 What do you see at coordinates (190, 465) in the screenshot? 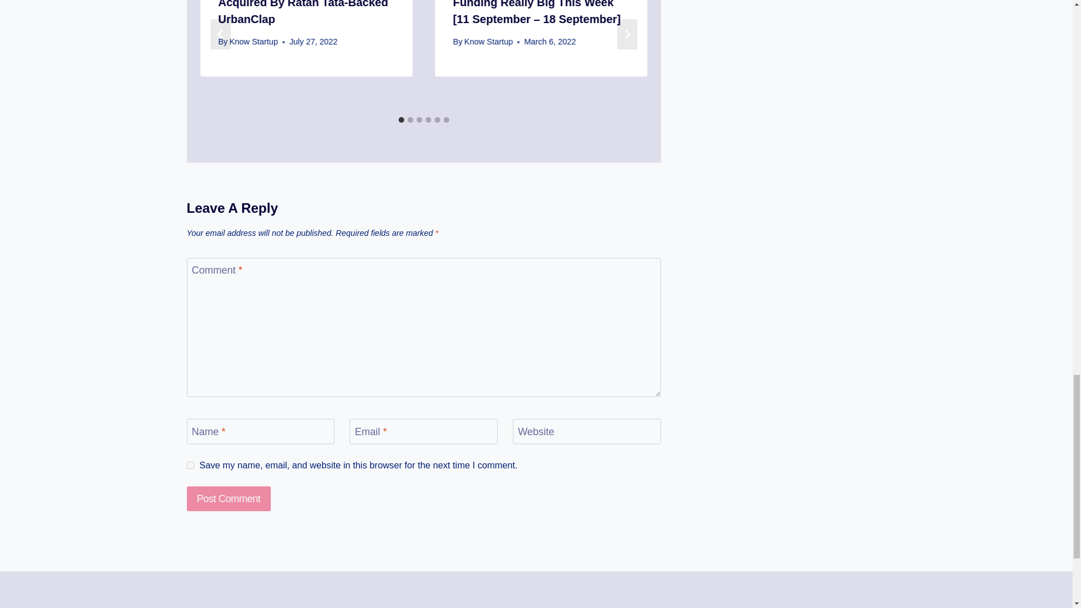
I see `yes` at bounding box center [190, 465].